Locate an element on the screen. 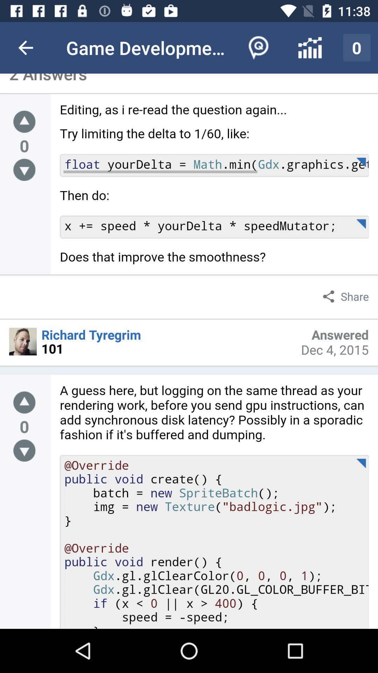 This screenshot has height=673, width=378. down arrow is located at coordinates (24, 170).